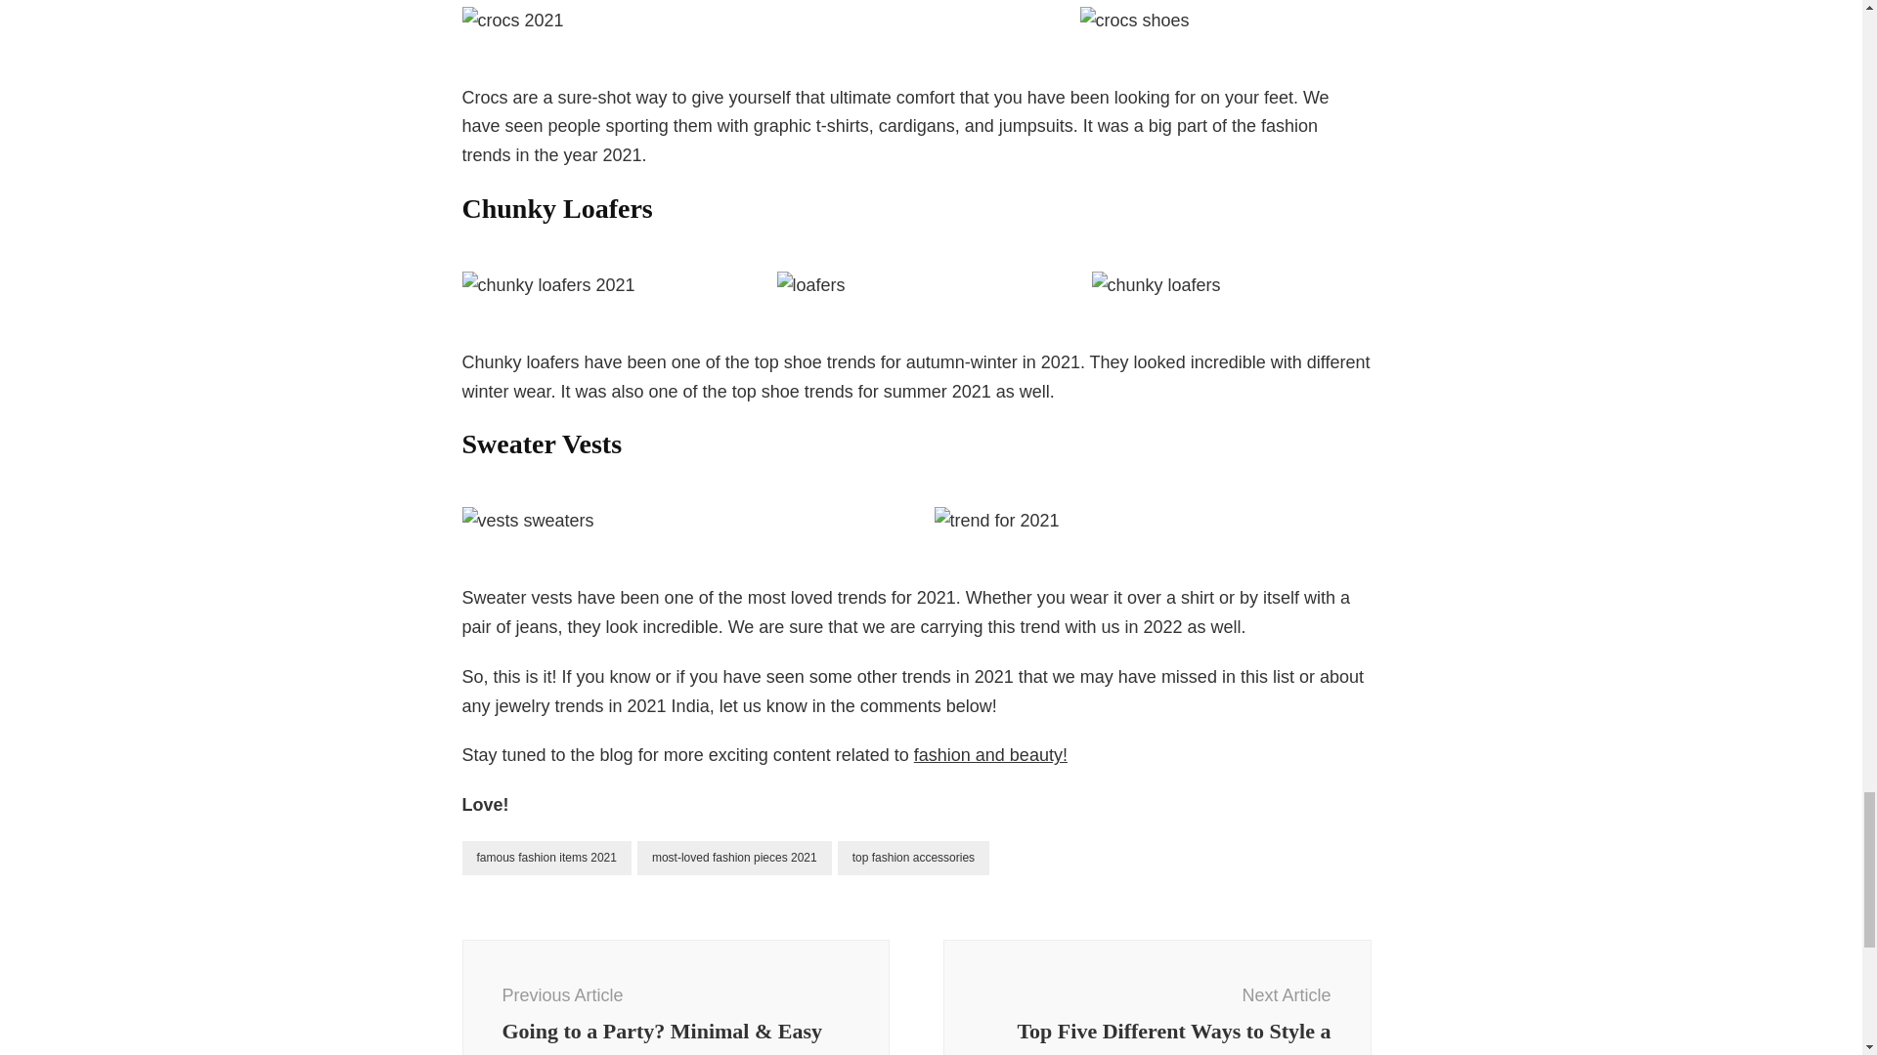 The image size is (1877, 1055). Describe the element at coordinates (913, 858) in the screenshot. I see `top fashion accessories` at that location.